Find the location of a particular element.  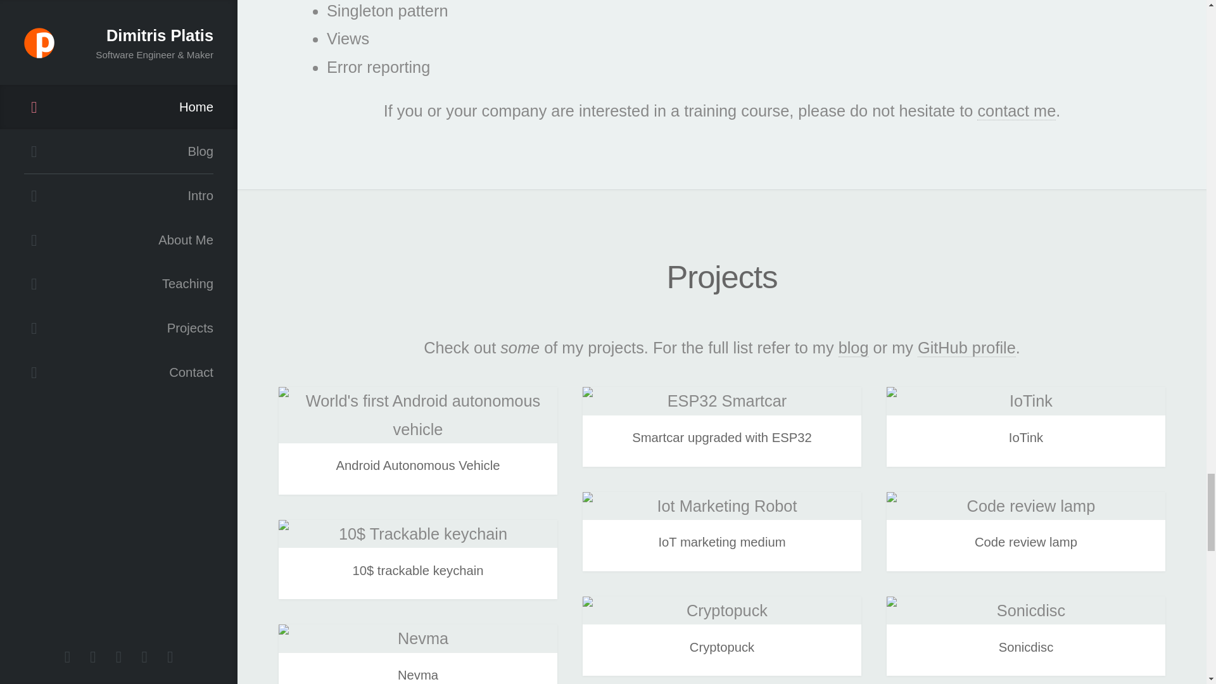

blog is located at coordinates (854, 347).